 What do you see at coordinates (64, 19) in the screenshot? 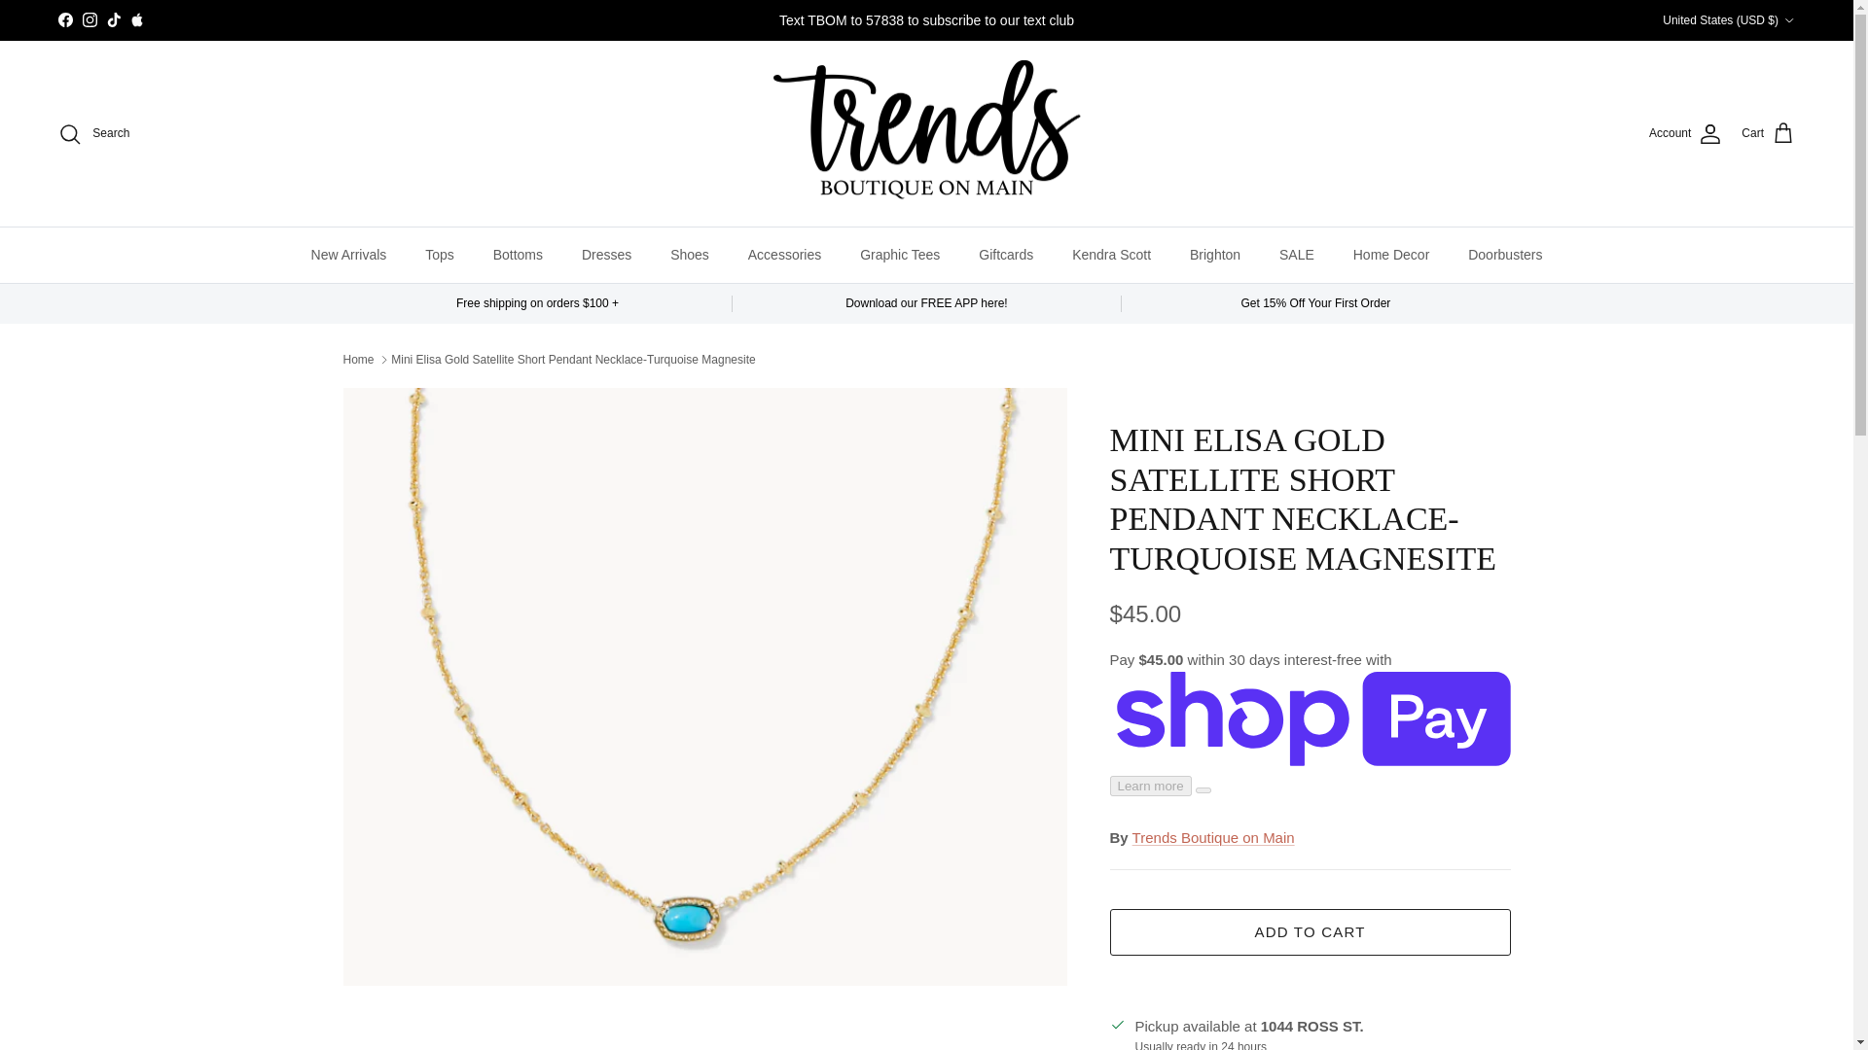
I see `Facebook` at bounding box center [64, 19].